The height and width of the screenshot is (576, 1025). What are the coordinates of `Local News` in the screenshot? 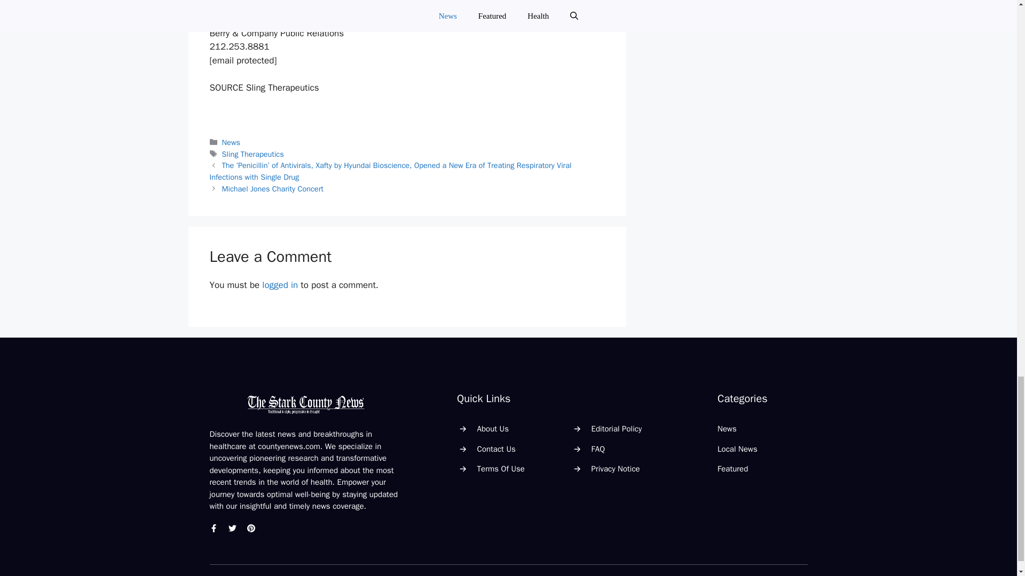 It's located at (737, 449).